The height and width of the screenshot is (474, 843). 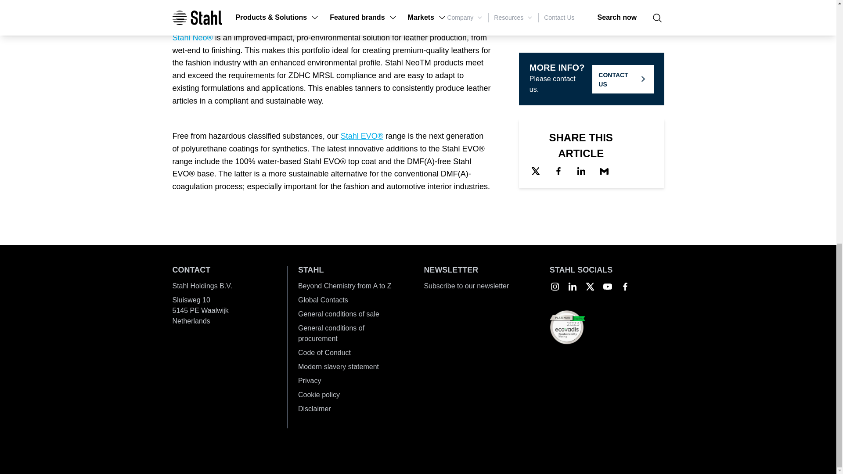 I want to click on Code of Conduct, so click(x=350, y=353).